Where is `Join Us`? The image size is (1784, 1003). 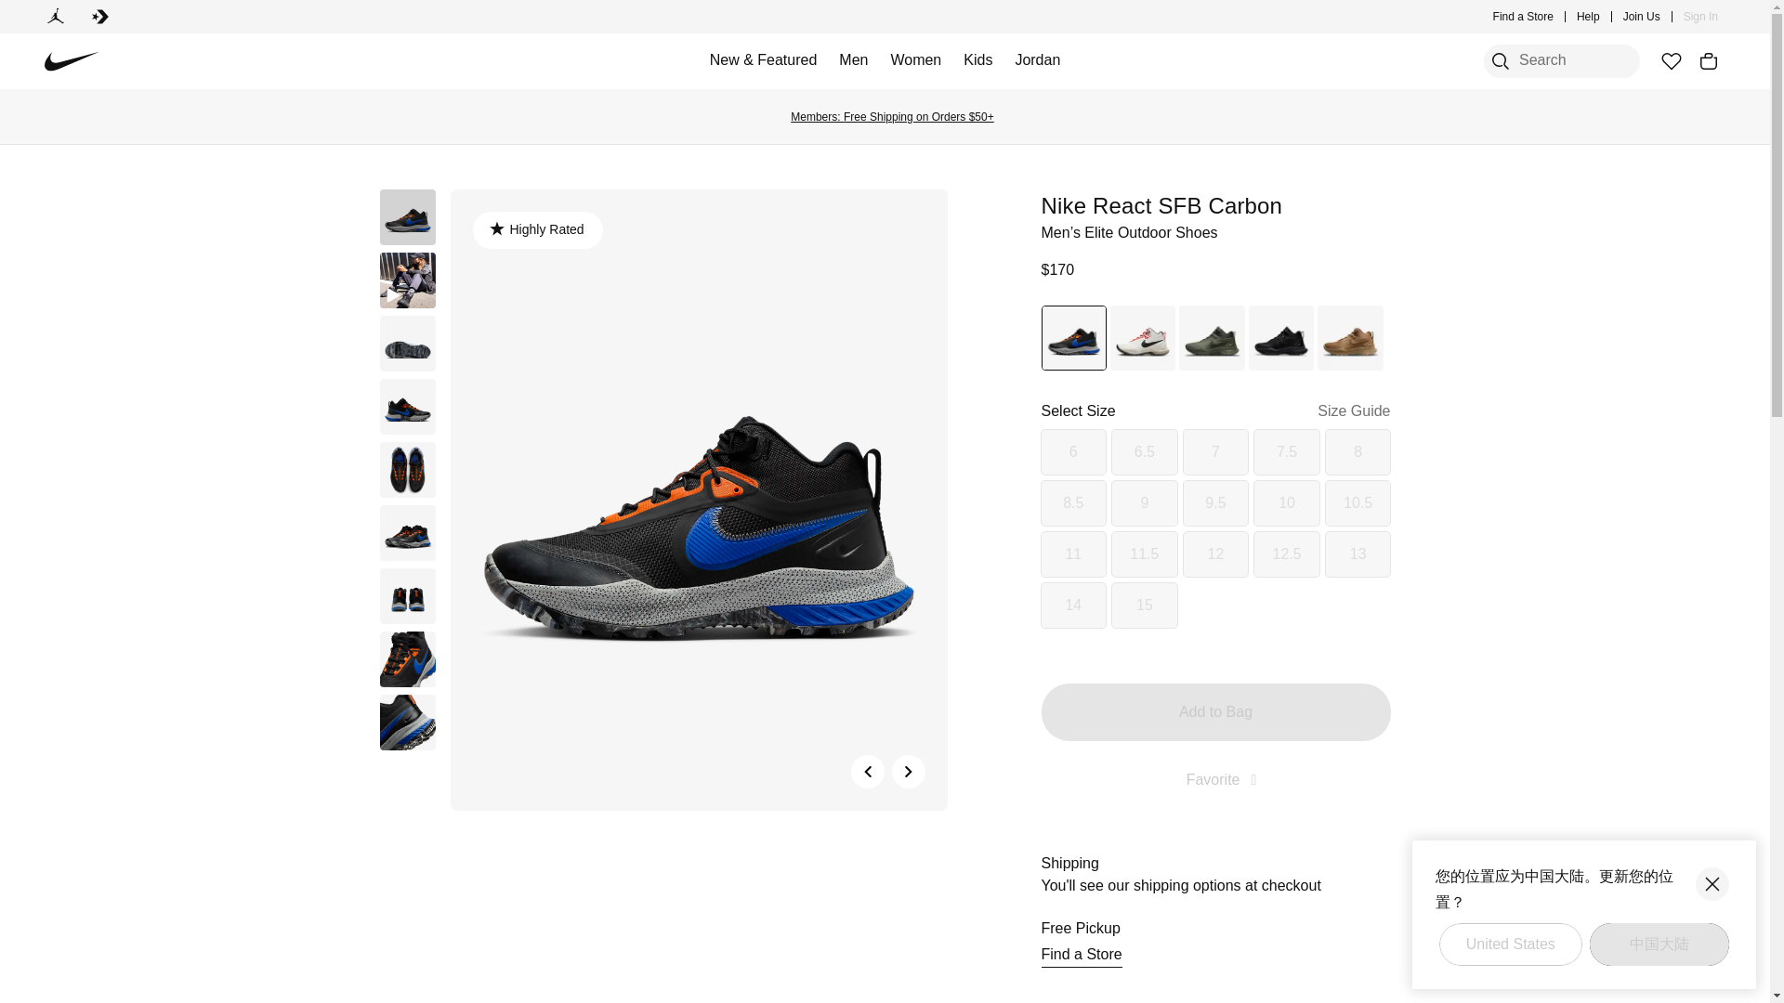
Join Us is located at coordinates (1642, 17).